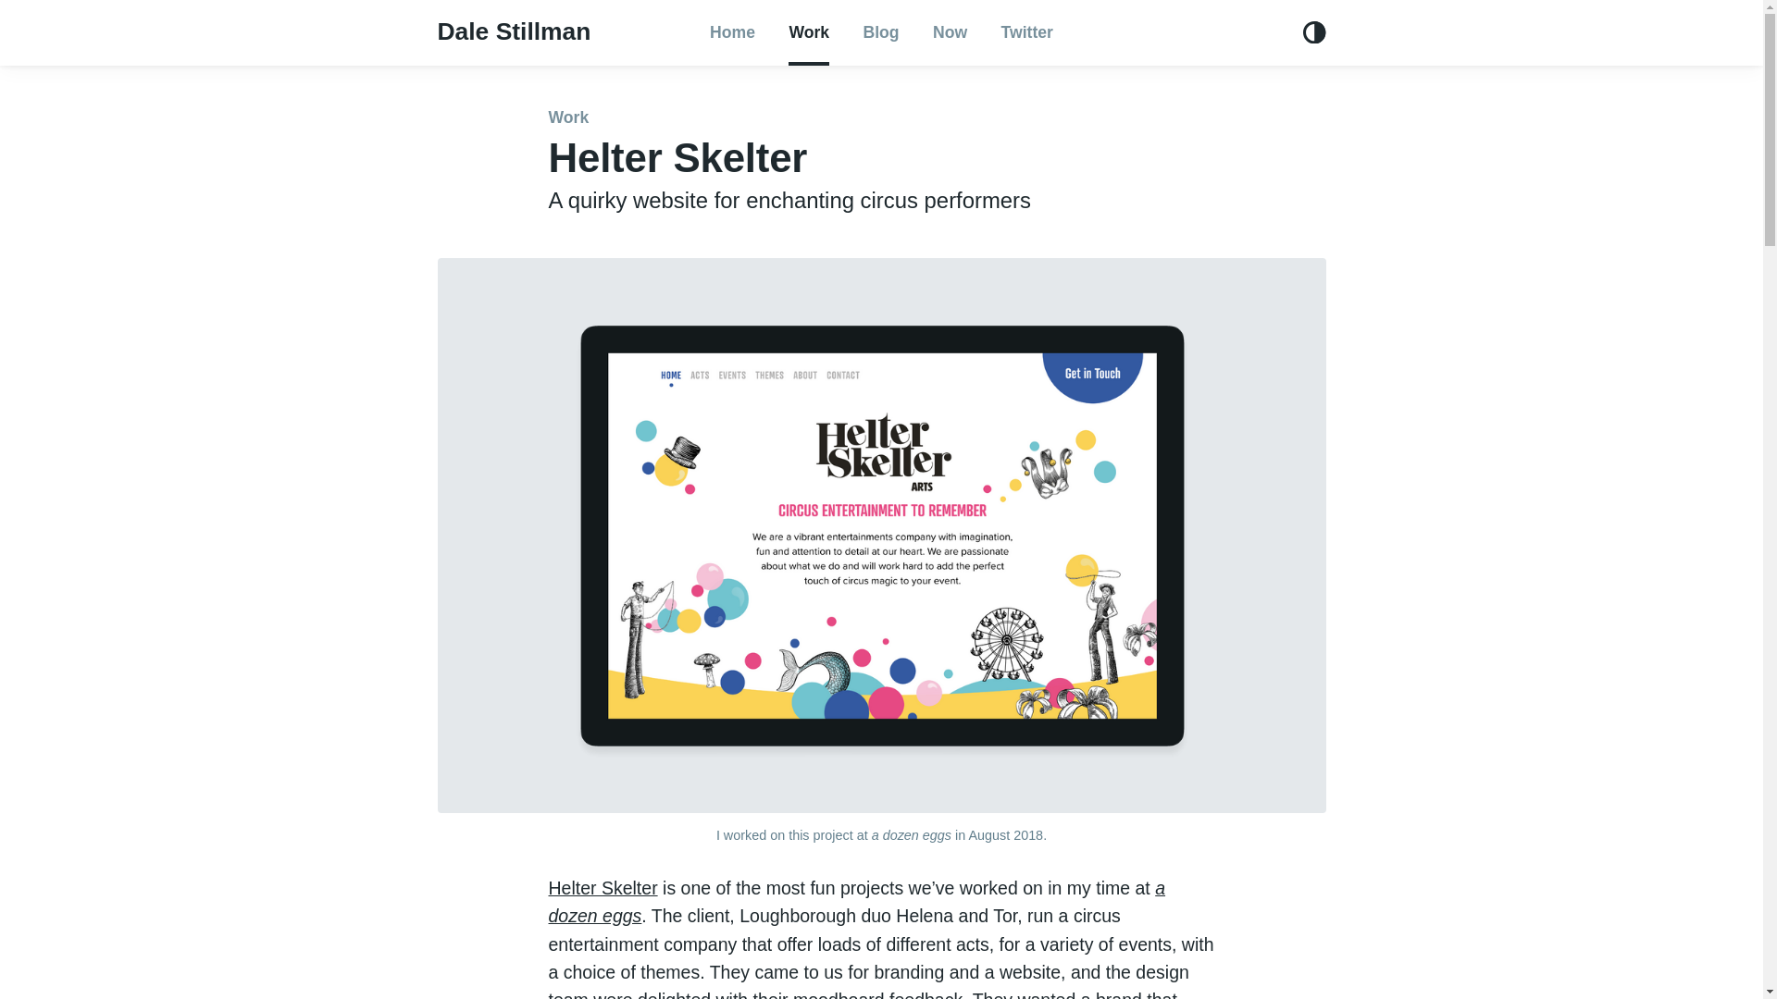 The height and width of the screenshot is (999, 1777). What do you see at coordinates (733, 32) in the screenshot?
I see `Home` at bounding box center [733, 32].